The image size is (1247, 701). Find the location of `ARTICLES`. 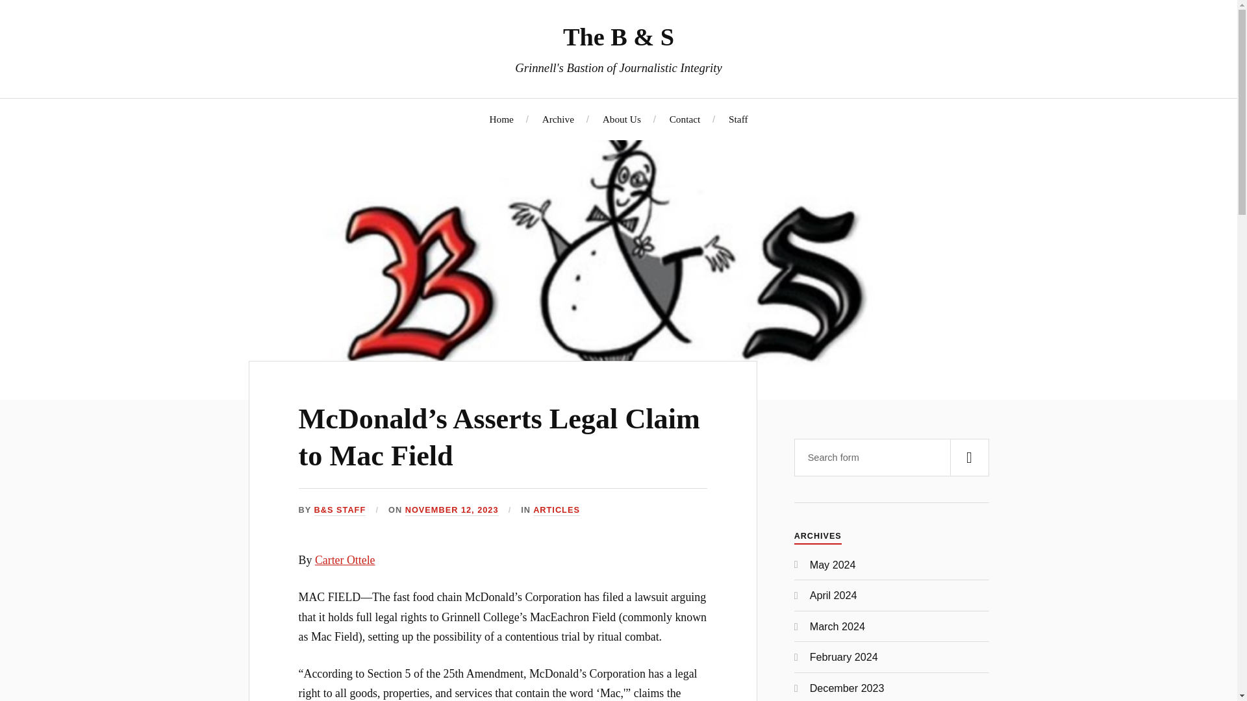

ARTICLES is located at coordinates (556, 510).